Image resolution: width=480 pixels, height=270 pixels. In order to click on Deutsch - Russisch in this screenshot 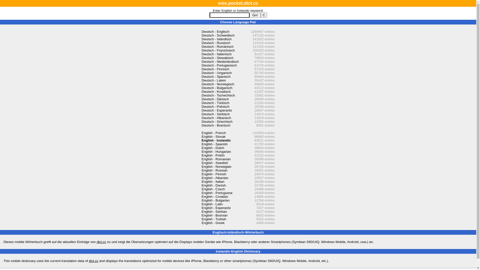, I will do `click(216, 43)`.